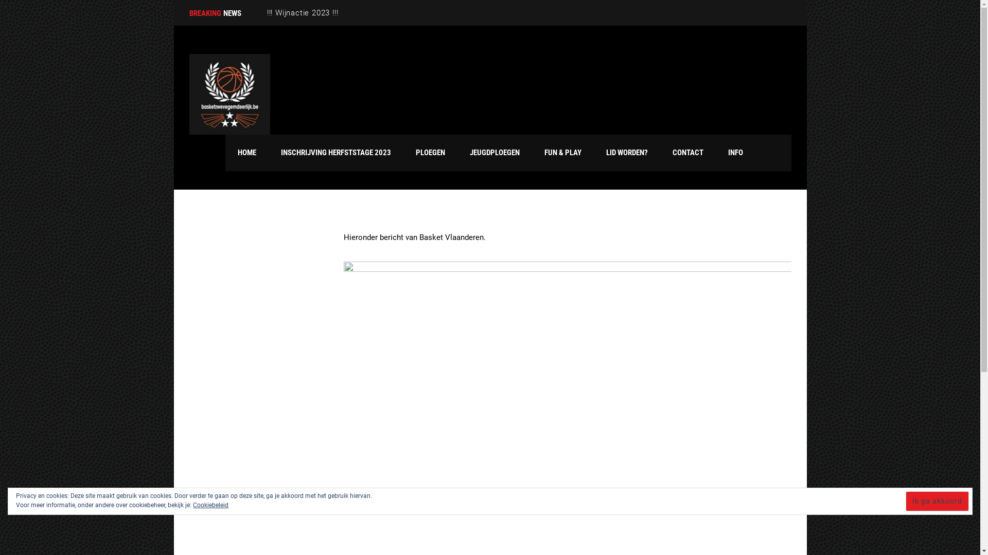 The image size is (988, 555). What do you see at coordinates (563, 153) in the screenshot?
I see `FUN & PLAY` at bounding box center [563, 153].